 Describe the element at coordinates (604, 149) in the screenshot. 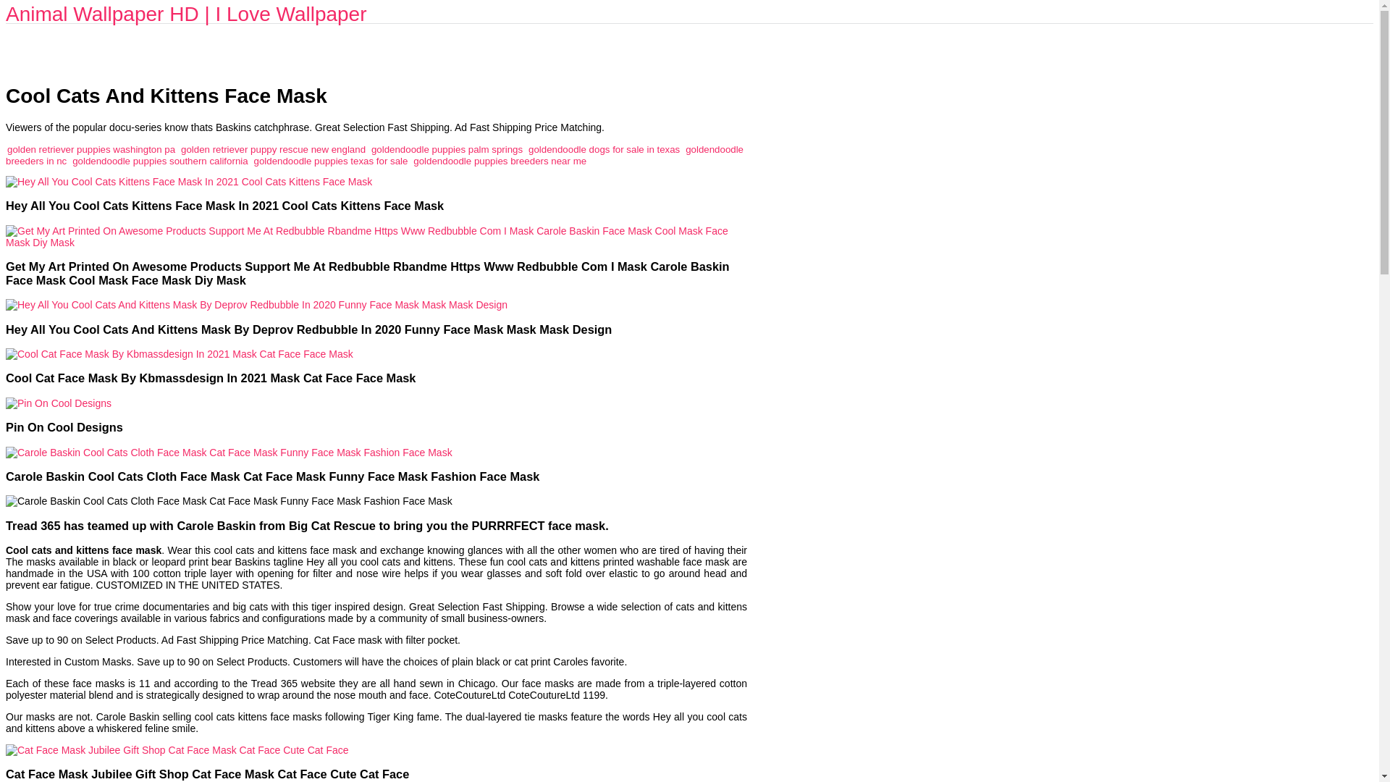

I see `goldendoodle dogs for sale in texas` at that location.